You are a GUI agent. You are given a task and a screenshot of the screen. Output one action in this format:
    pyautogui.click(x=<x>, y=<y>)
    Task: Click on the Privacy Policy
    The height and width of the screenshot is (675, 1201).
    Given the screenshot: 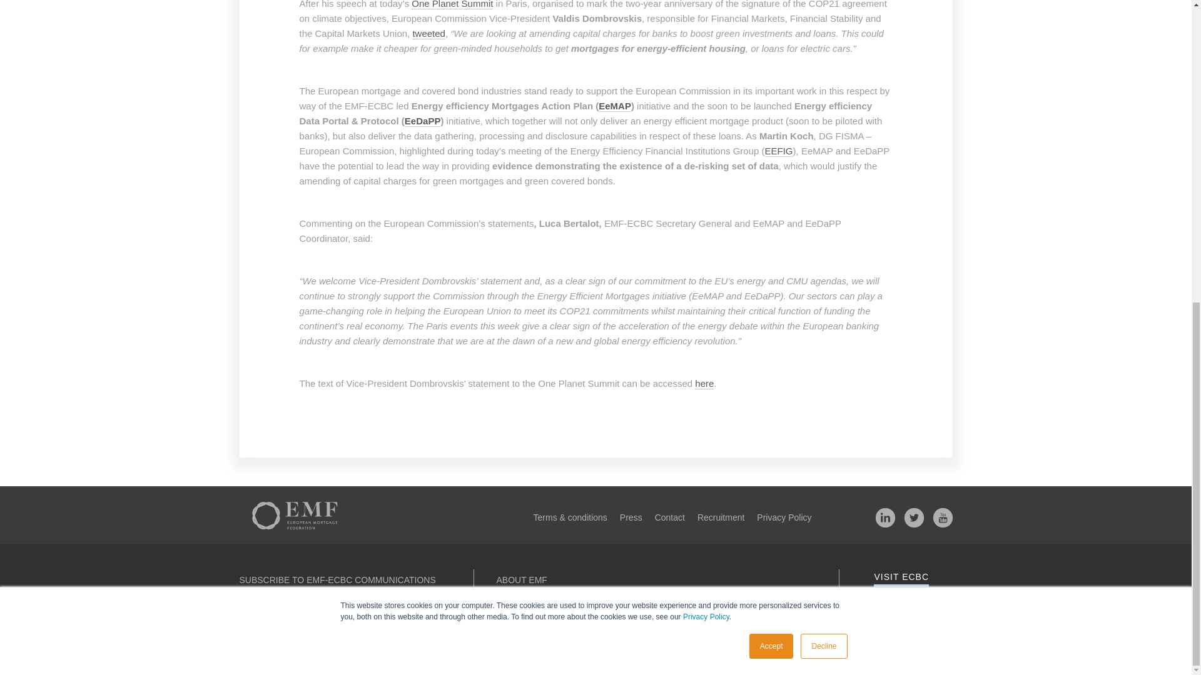 What is the action you would take?
    pyautogui.click(x=706, y=72)
    